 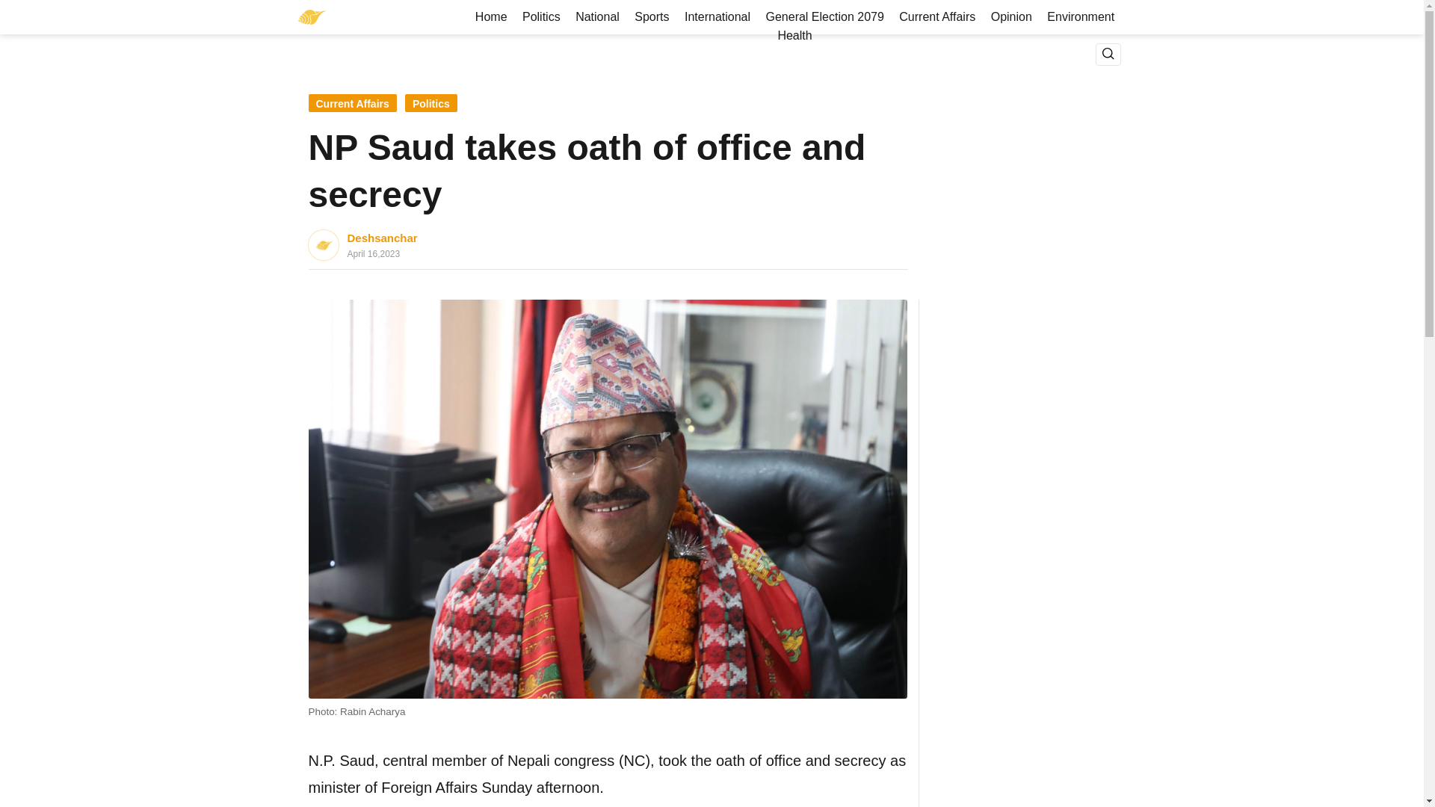 I want to click on Current Affairs, so click(x=351, y=103).